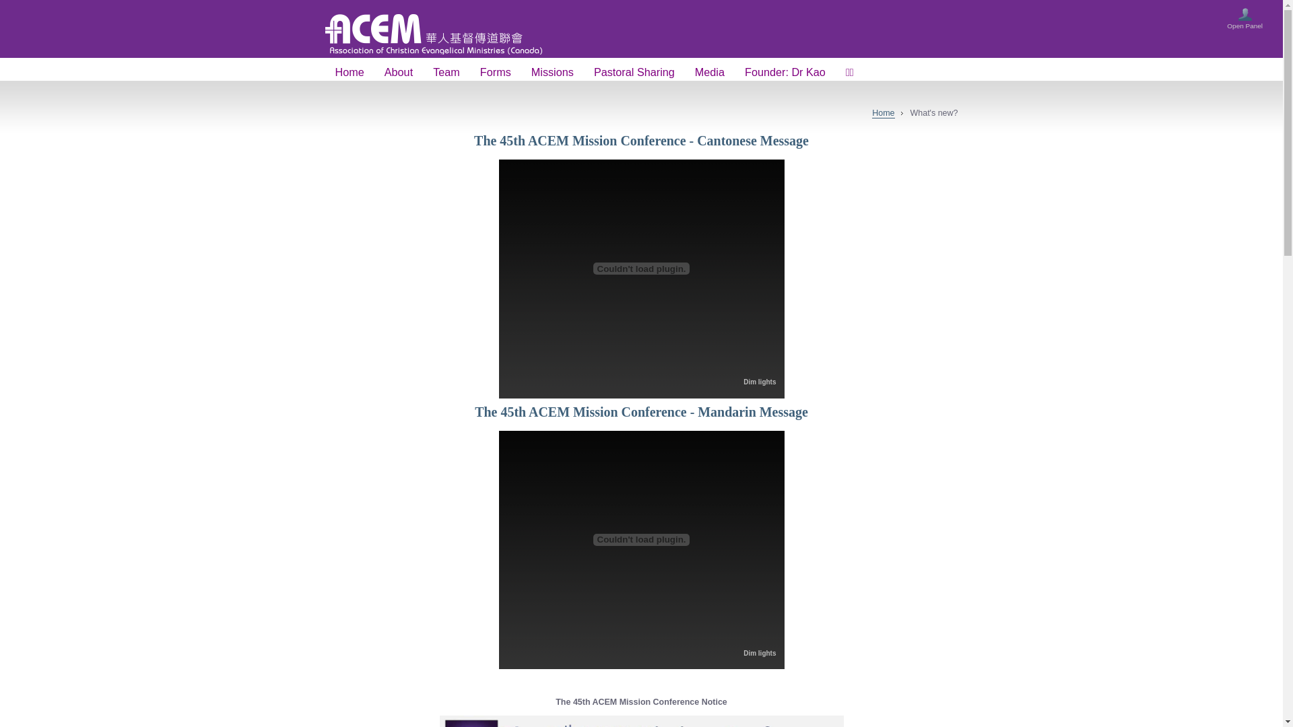 The width and height of the screenshot is (1293, 727). What do you see at coordinates (552, 73) in the screenshot?
I see `Missions` at bounding box center [552, 73].